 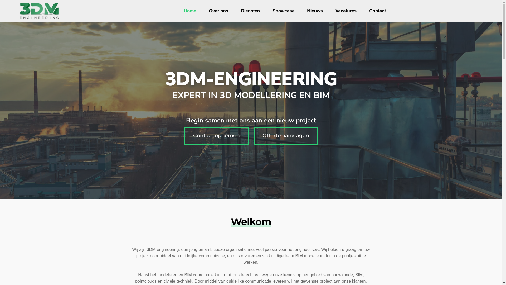 What do you see at coordinates (346, 11) in the screenshot?
I see `Vacatures` at bounding box center [346, 11].